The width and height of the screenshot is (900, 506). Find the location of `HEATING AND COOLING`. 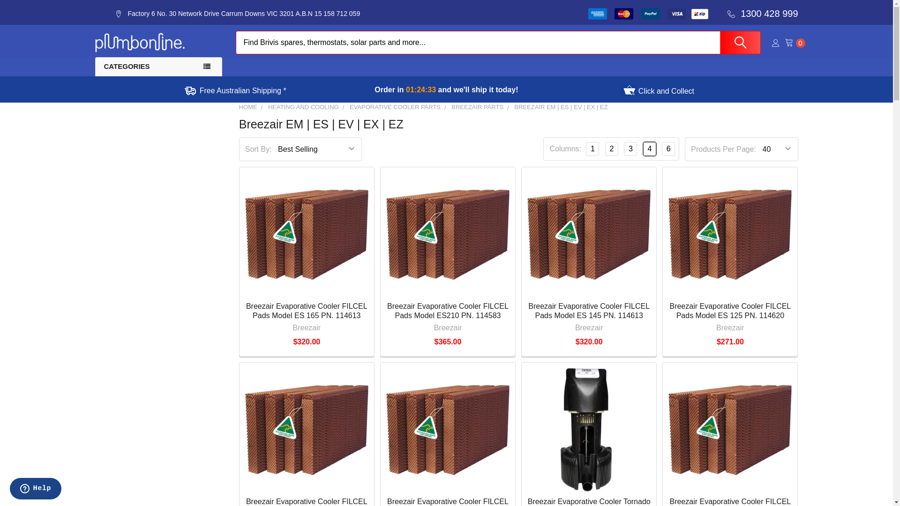

HEATING AND COOLING is located at coordinates (304, 107).